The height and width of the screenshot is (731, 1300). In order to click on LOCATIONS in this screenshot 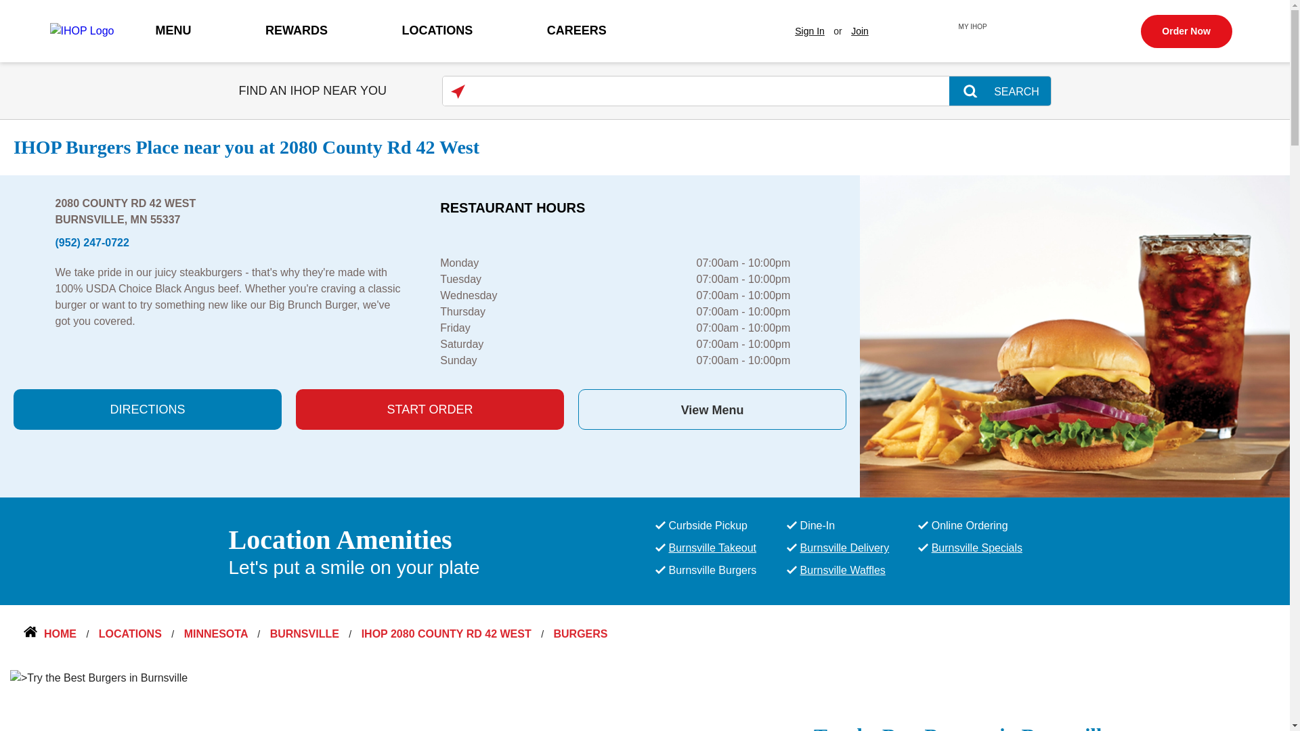, I will do `click(437, 30)`.